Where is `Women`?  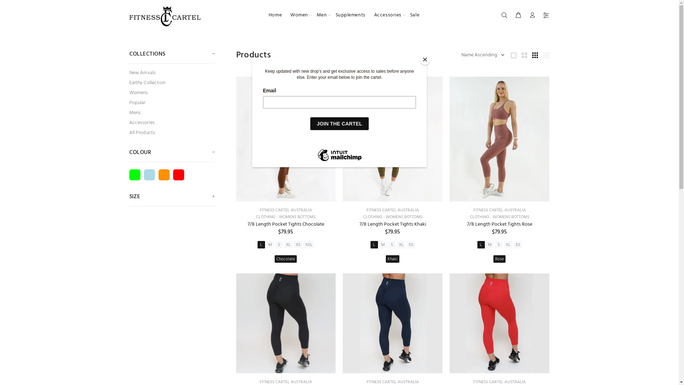 Women is located at coordinates (299, 15).